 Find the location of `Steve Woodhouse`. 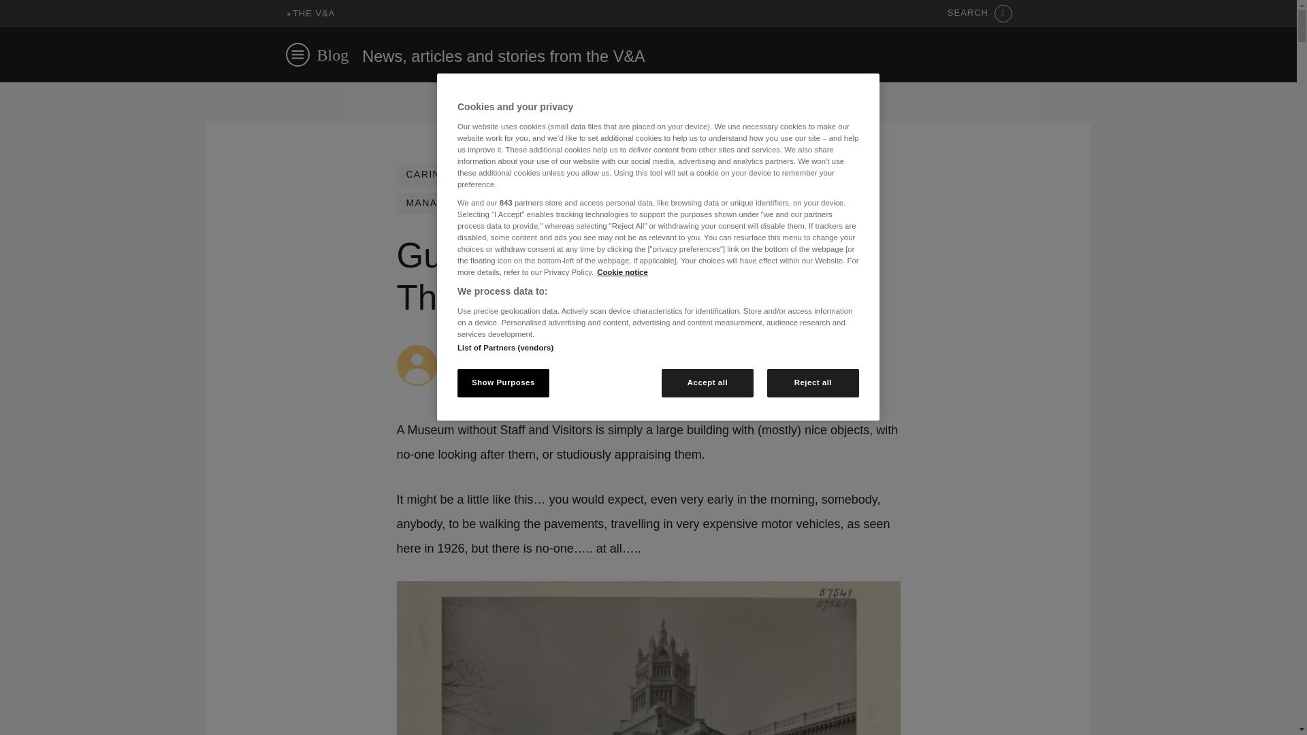

Steve Woodhouse is located at coordinates (490, 351).